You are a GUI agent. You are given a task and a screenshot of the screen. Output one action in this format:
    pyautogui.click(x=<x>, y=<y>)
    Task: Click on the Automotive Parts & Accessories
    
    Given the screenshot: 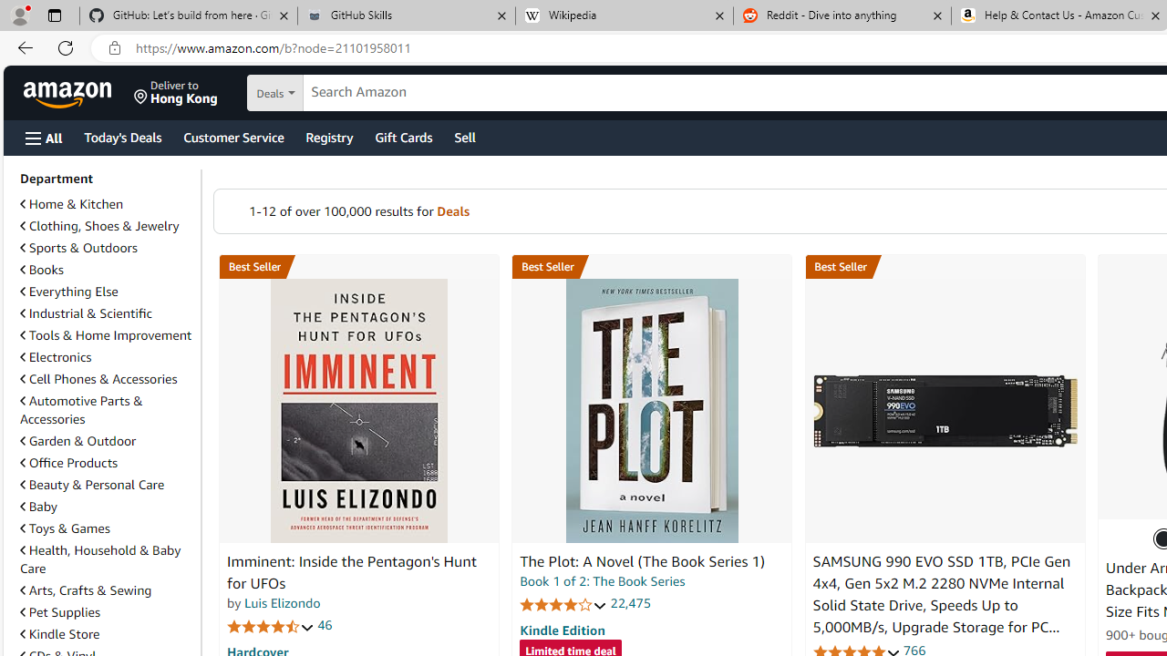 What is the action you would take?
    pyautogui.click(x=81, y=410)
    